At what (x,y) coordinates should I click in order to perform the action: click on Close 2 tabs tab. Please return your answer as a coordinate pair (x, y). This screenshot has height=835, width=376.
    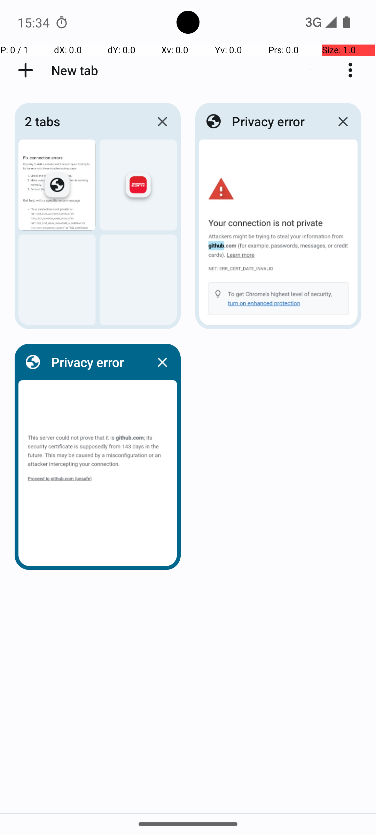
    Looking at the image, I should click on (162, 121).